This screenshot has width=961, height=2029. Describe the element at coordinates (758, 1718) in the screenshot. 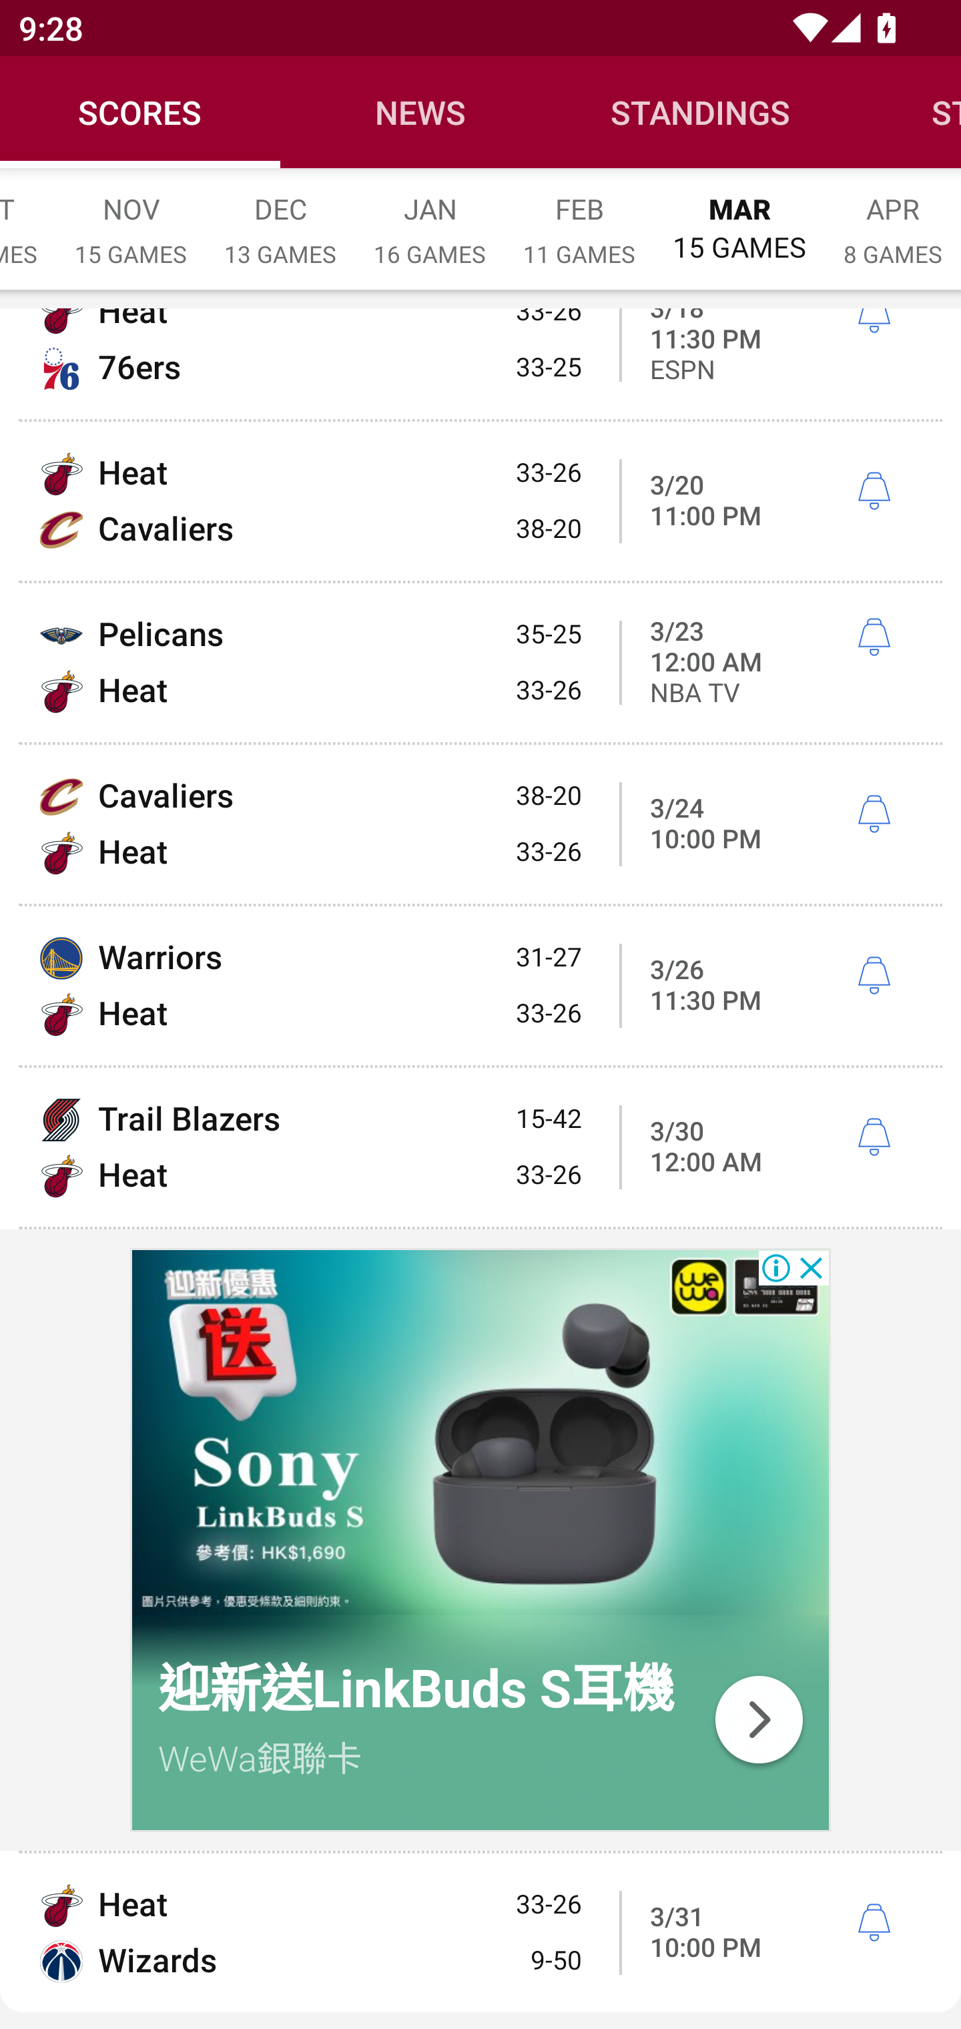

I see `B20396891` at that location.